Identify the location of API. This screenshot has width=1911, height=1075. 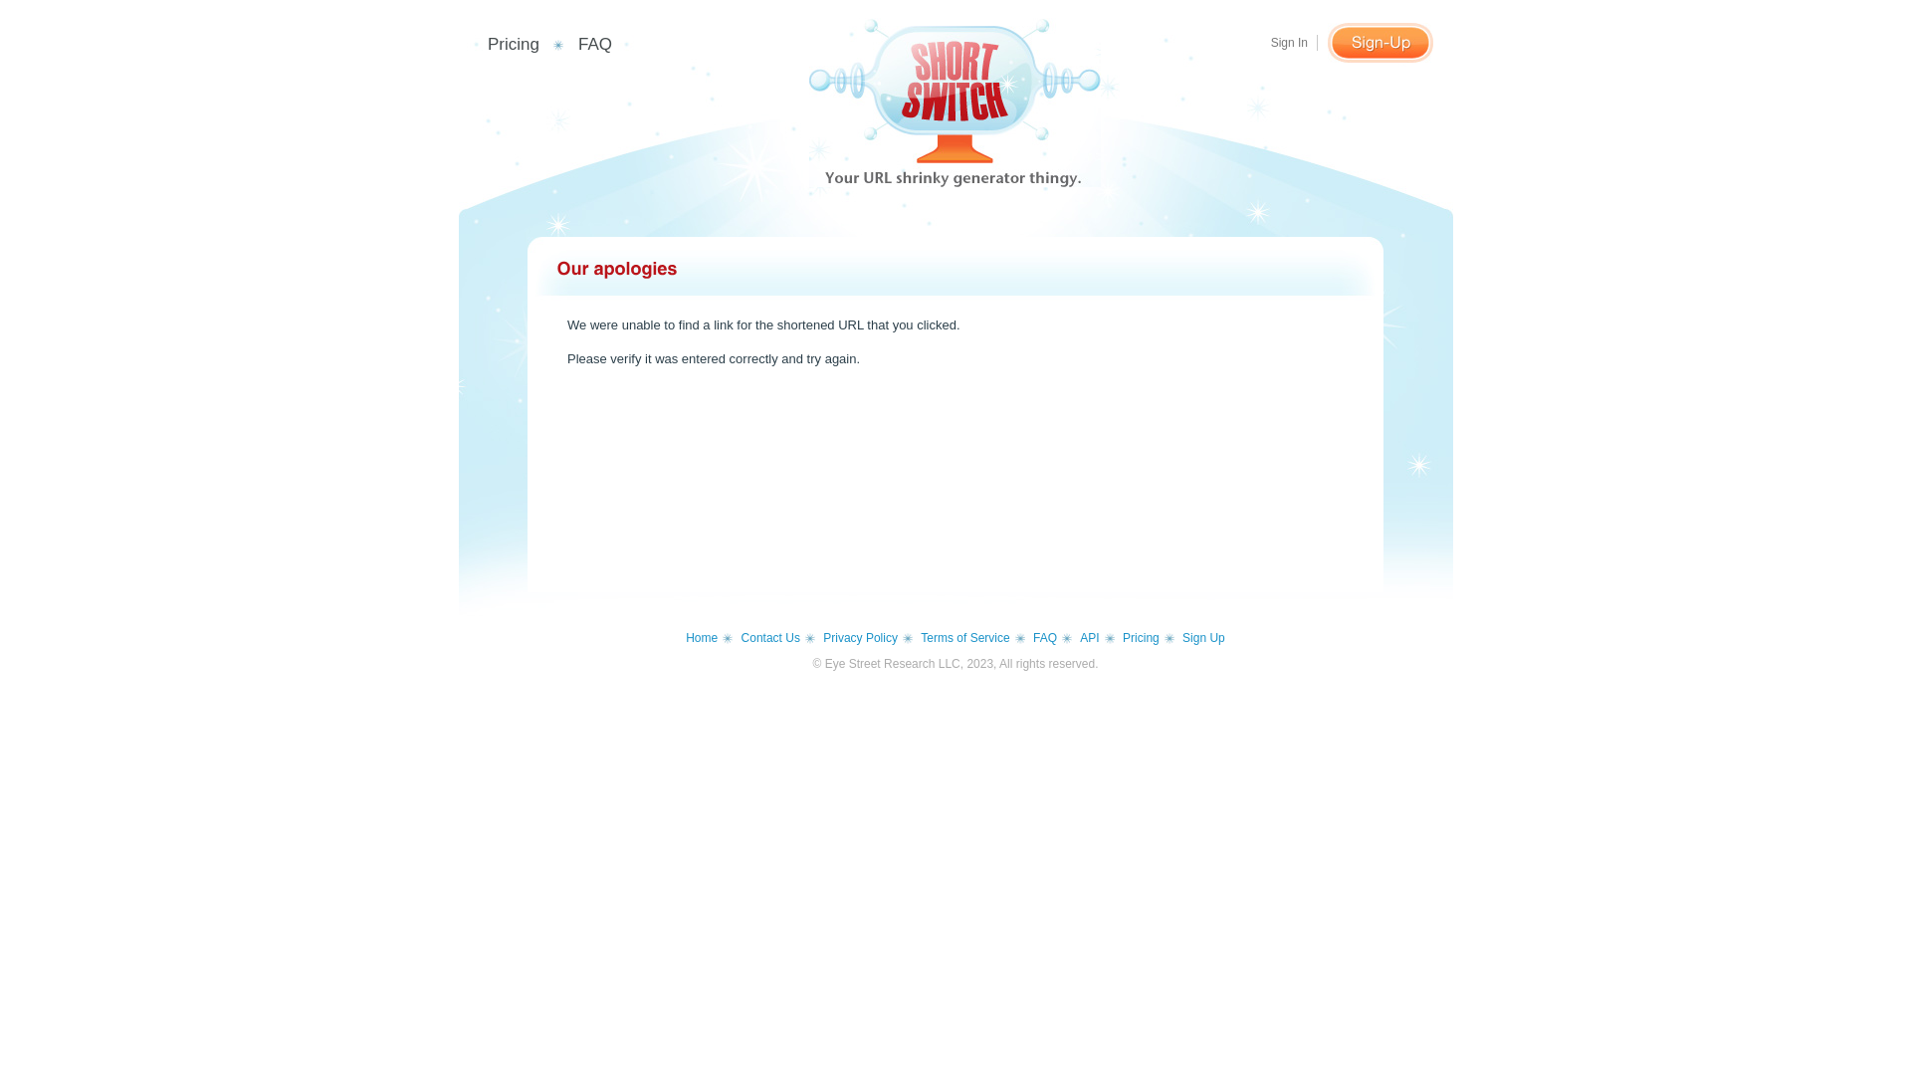
(1097, 638).